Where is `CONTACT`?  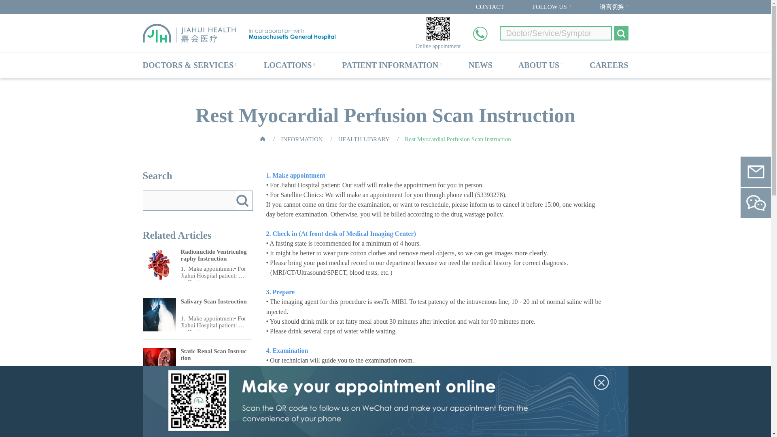 CONTACT is located at coordinates (490, 6).